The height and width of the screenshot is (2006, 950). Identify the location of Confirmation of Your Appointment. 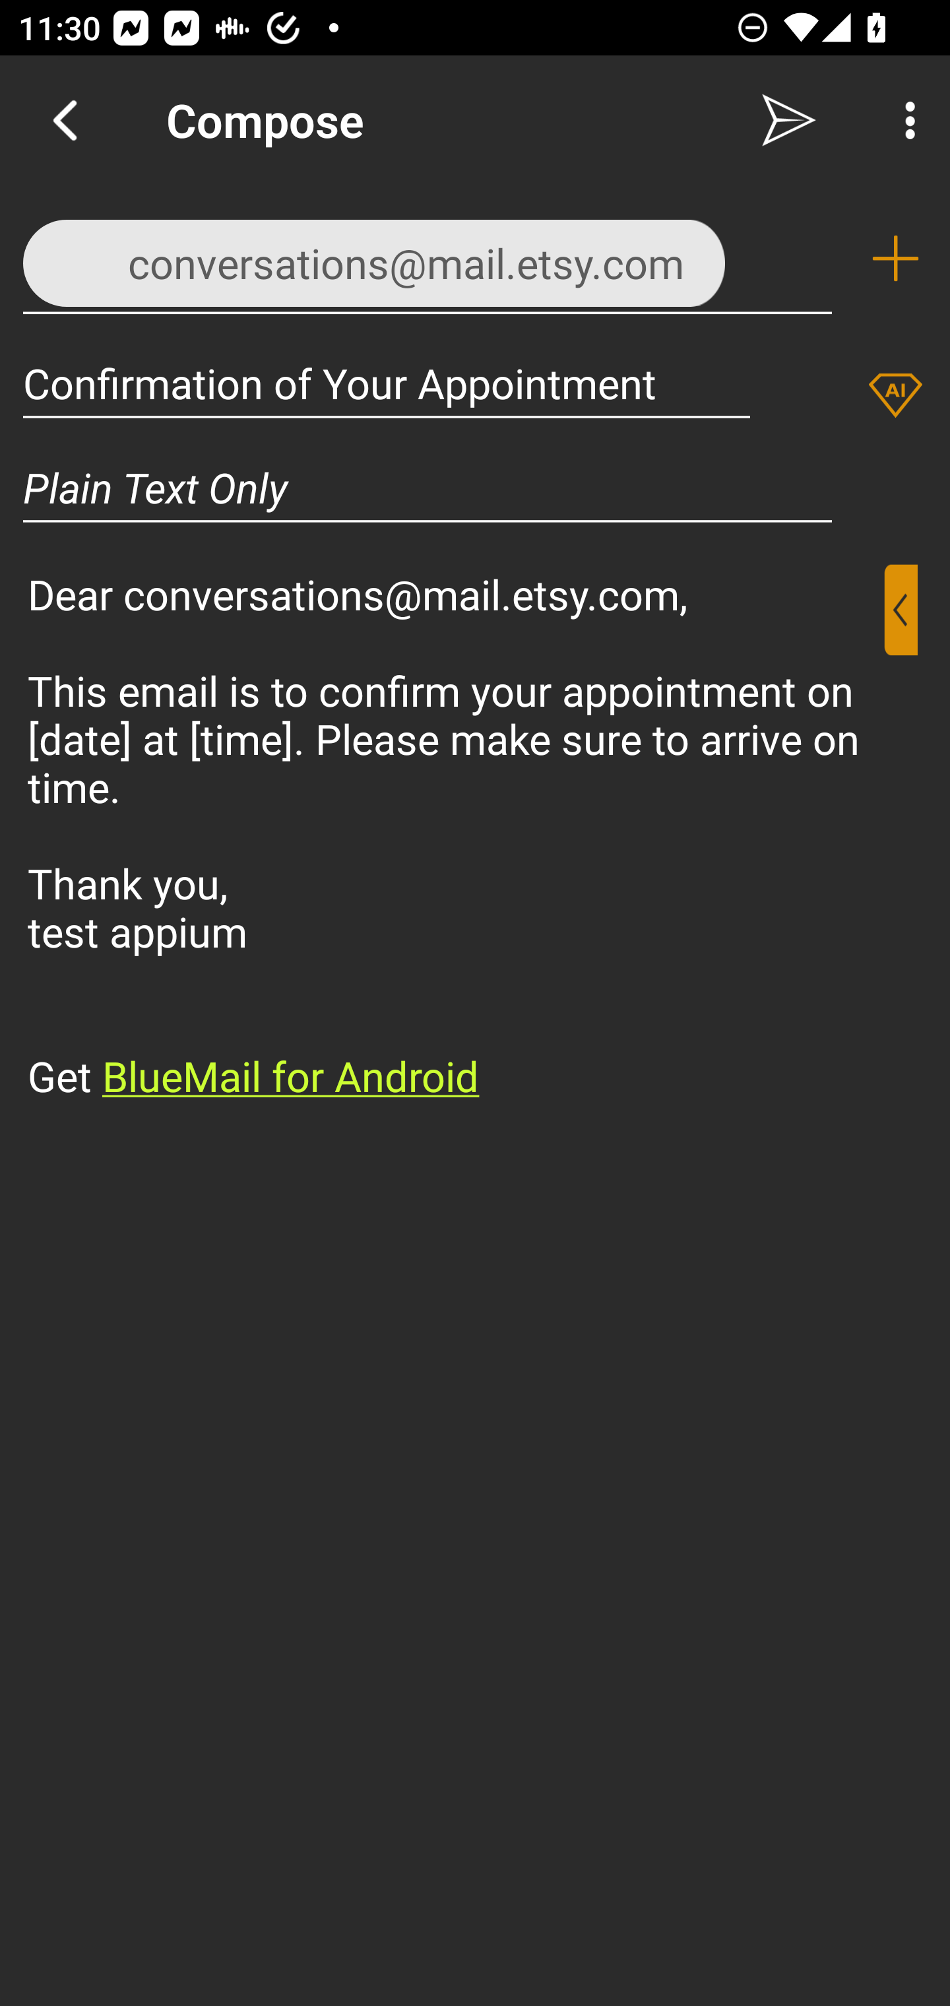
(387, 383).